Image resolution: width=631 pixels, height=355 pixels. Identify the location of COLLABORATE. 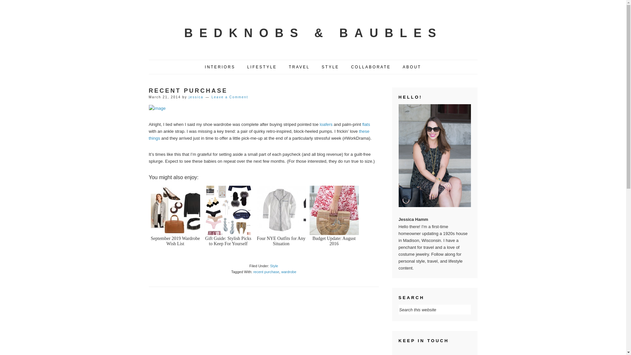
(371, 67).